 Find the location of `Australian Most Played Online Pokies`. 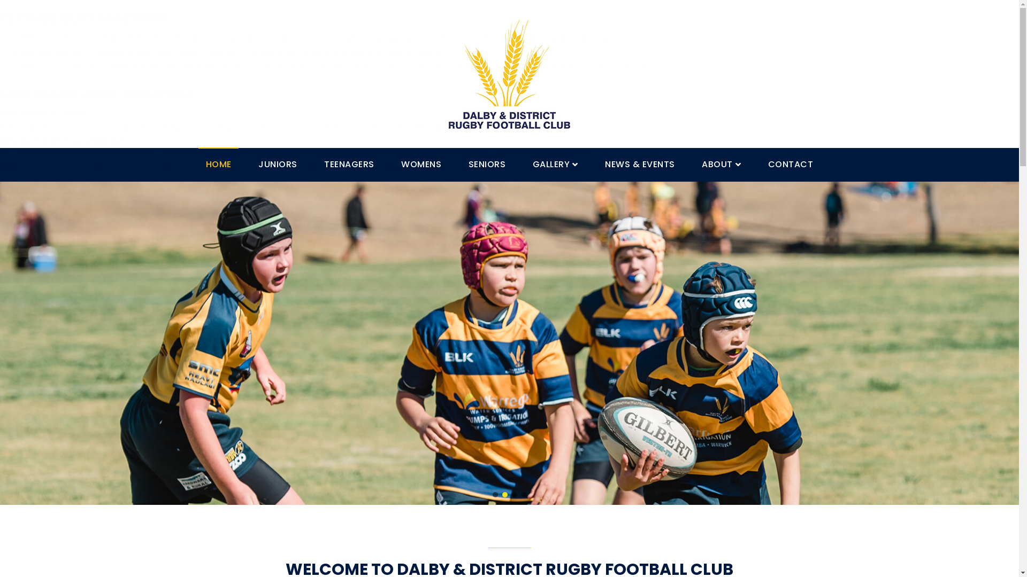

Australian Most Played Online Pokies is located at coordinates (74, 274).